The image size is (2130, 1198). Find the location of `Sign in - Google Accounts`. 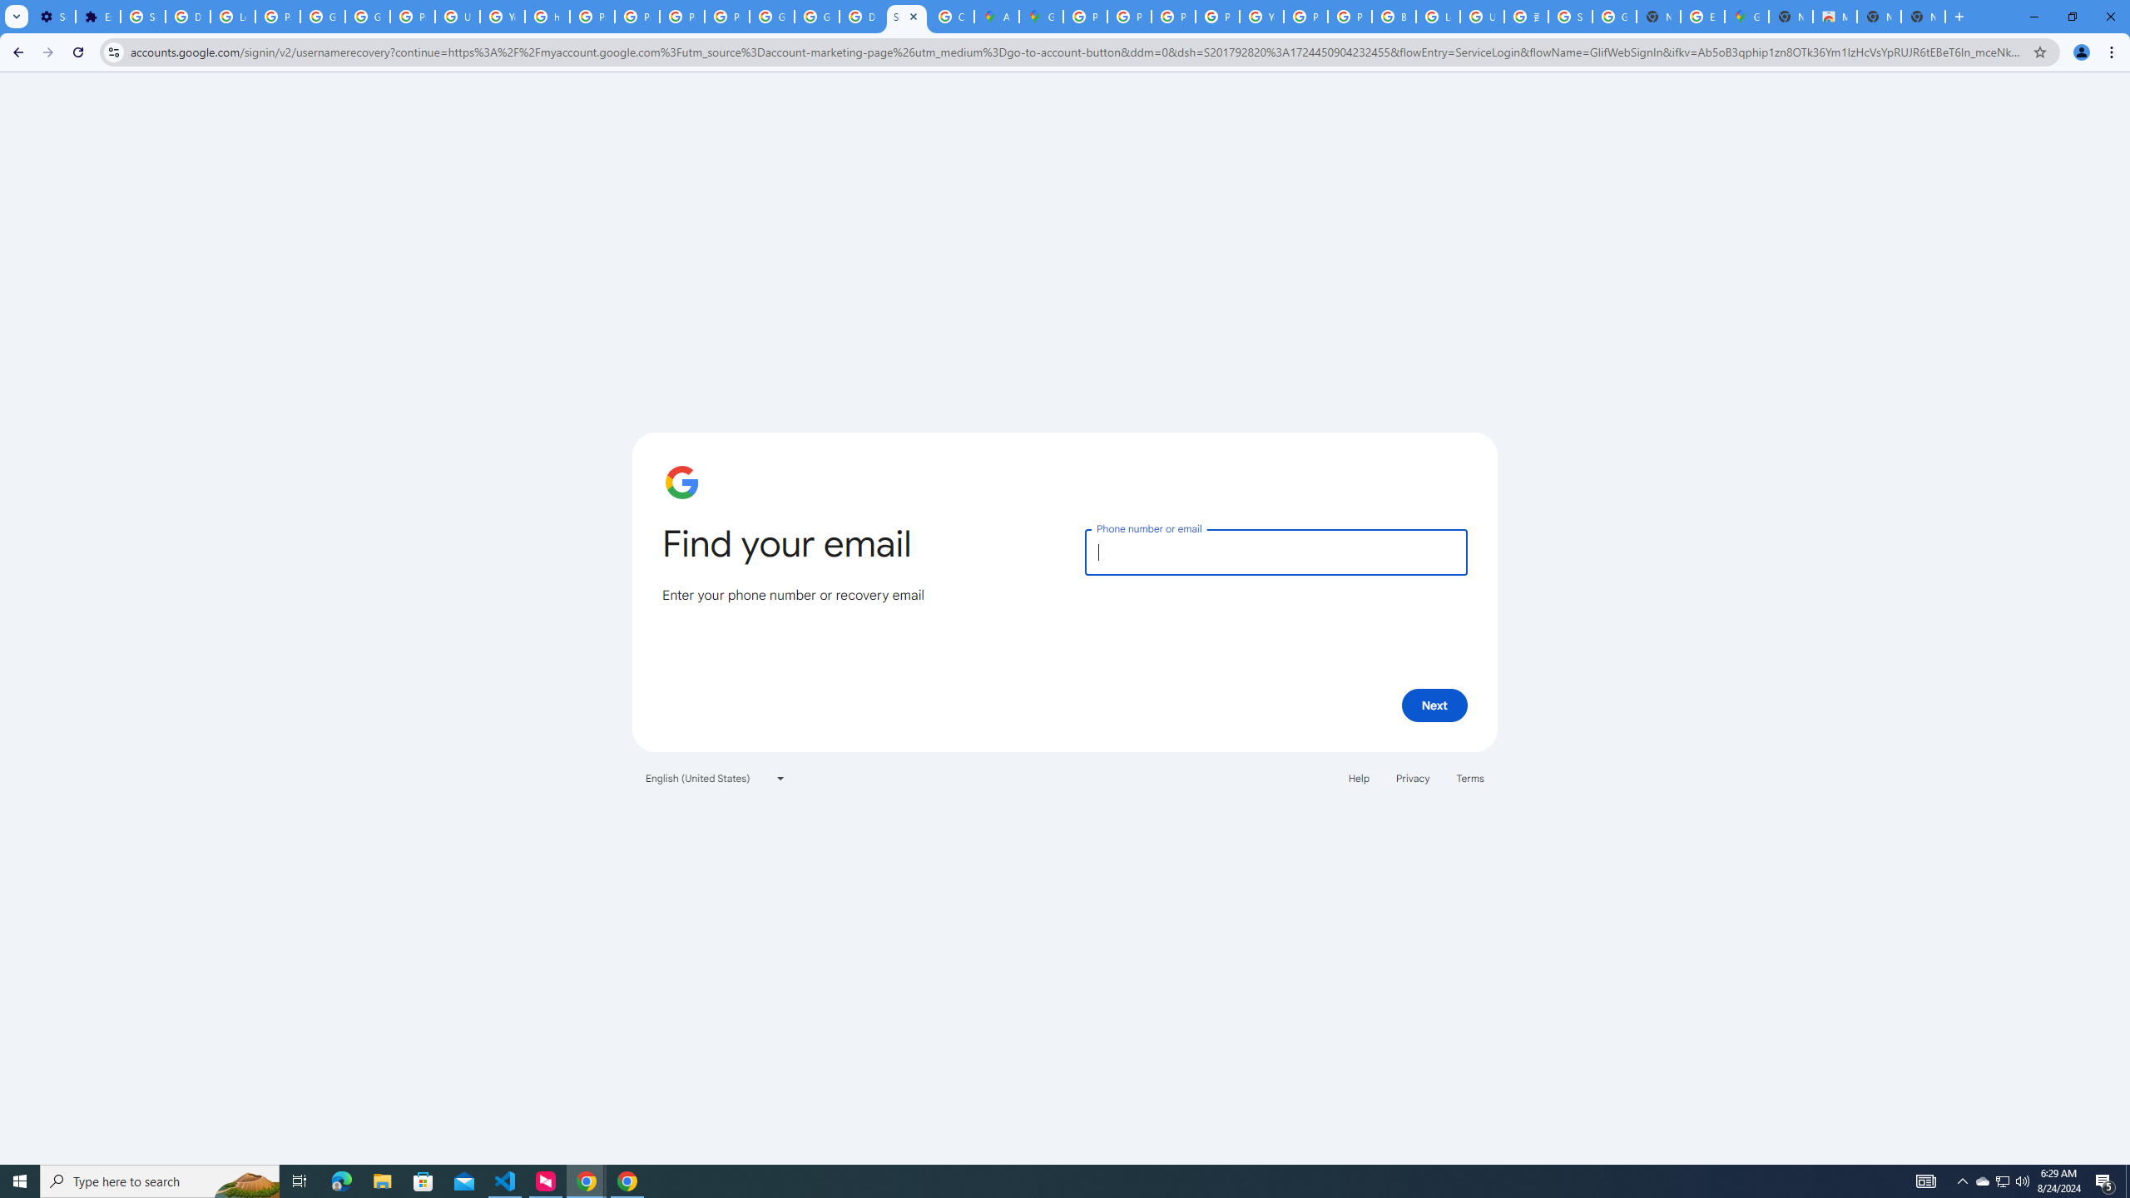

Sign in - Google Accounts is located at coordinates (1569, 17).